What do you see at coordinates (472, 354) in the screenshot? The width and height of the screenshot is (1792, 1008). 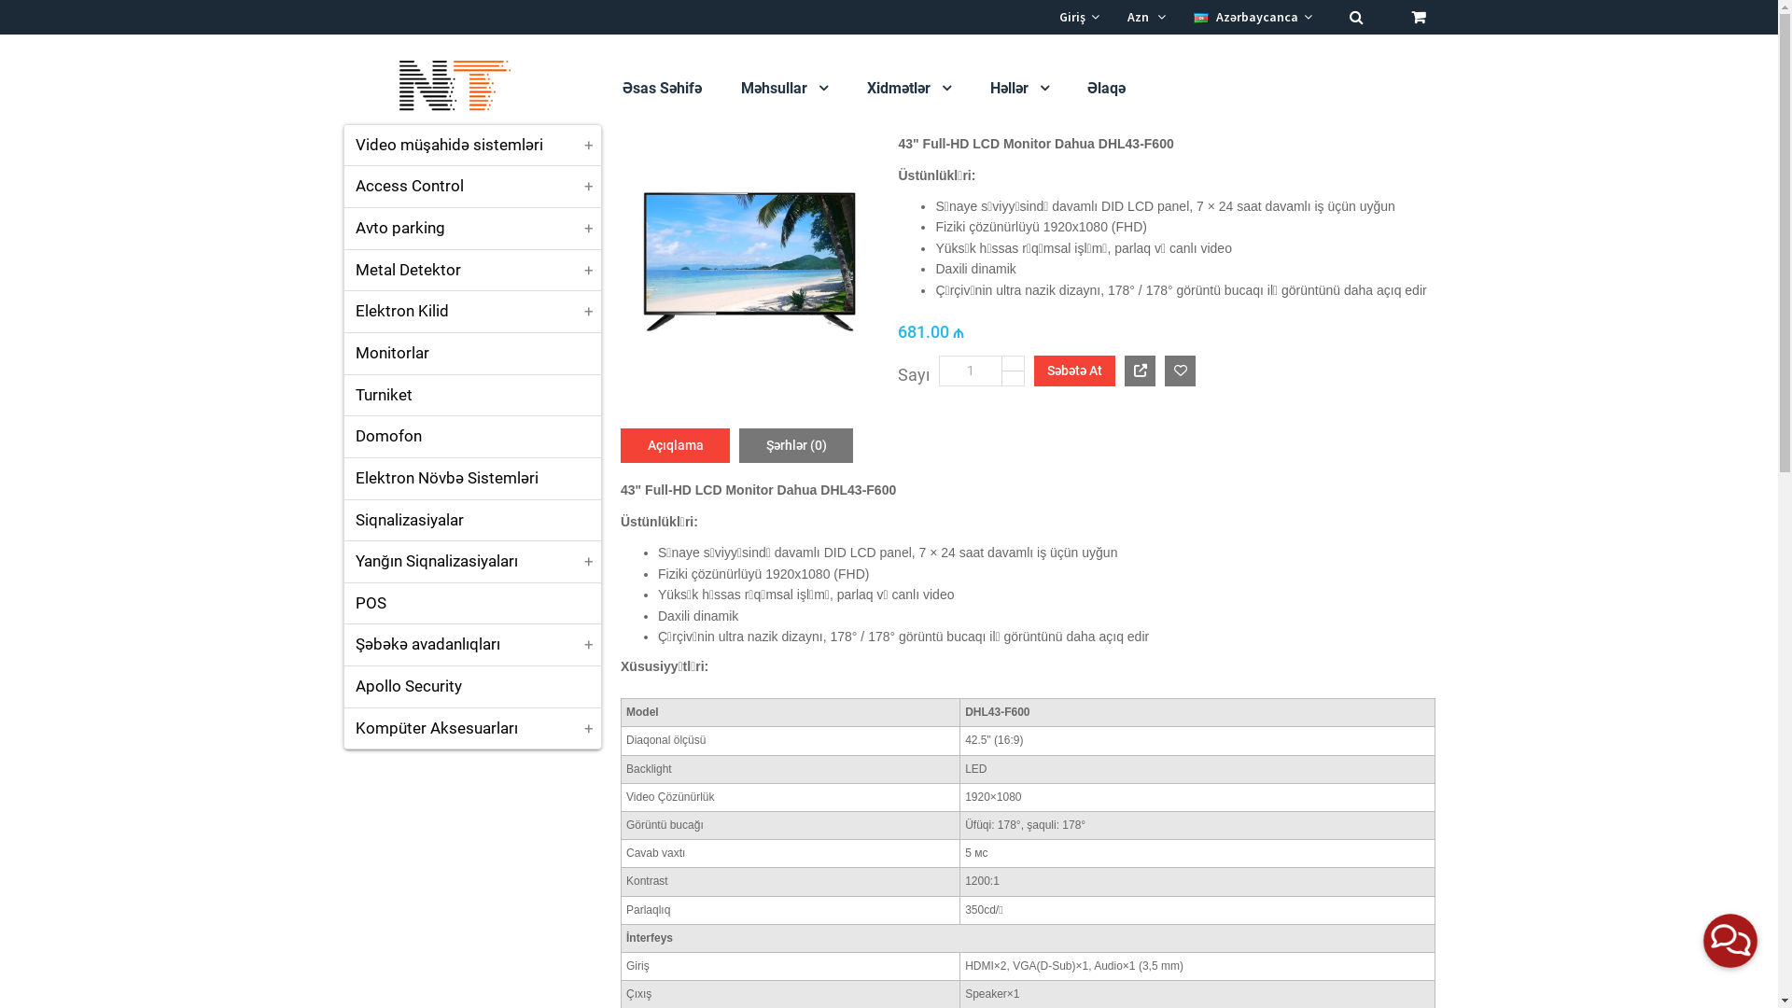 I see `Monitorlar` at bounding box center [472, 354].